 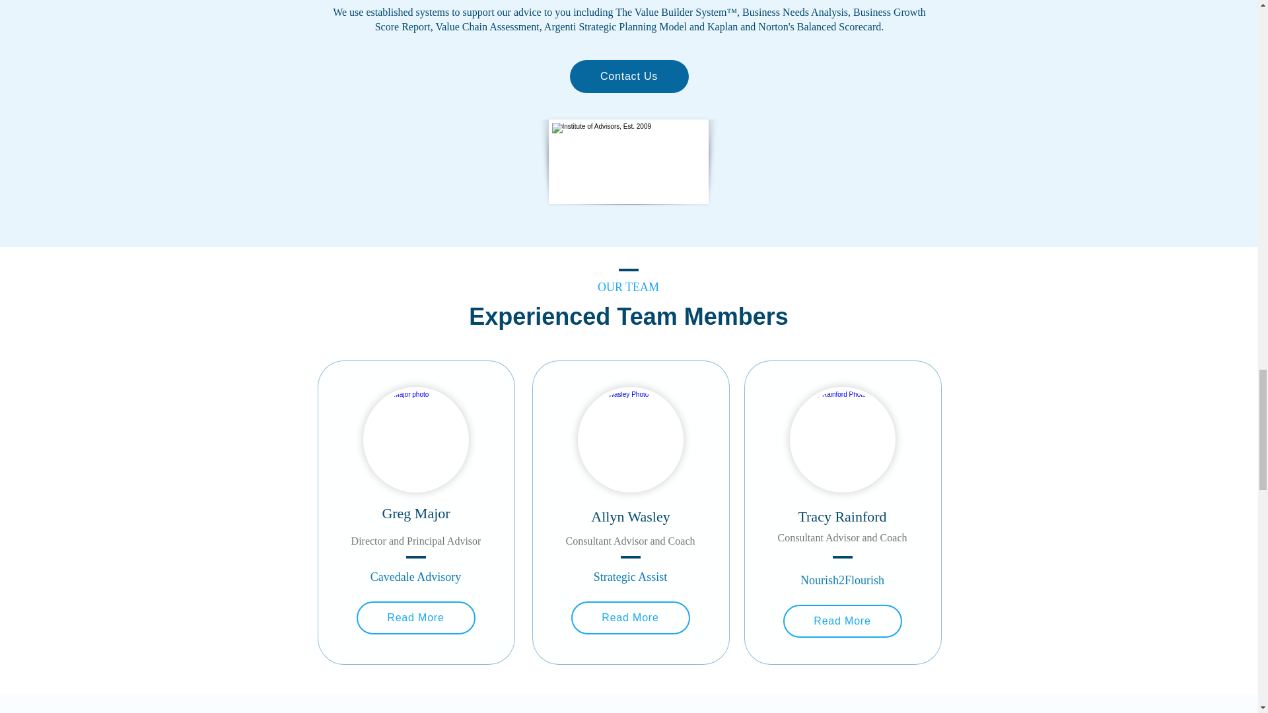 I want to click on Read More, so click(x=630, y=618).